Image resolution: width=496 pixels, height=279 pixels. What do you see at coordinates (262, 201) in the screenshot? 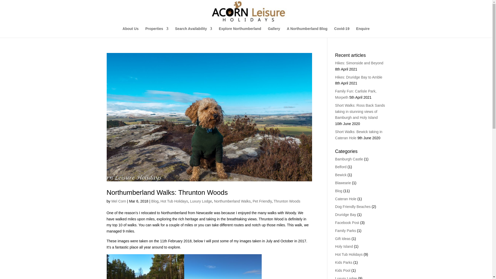
I see `Pet Friendly` at bounding box center [262, 201].